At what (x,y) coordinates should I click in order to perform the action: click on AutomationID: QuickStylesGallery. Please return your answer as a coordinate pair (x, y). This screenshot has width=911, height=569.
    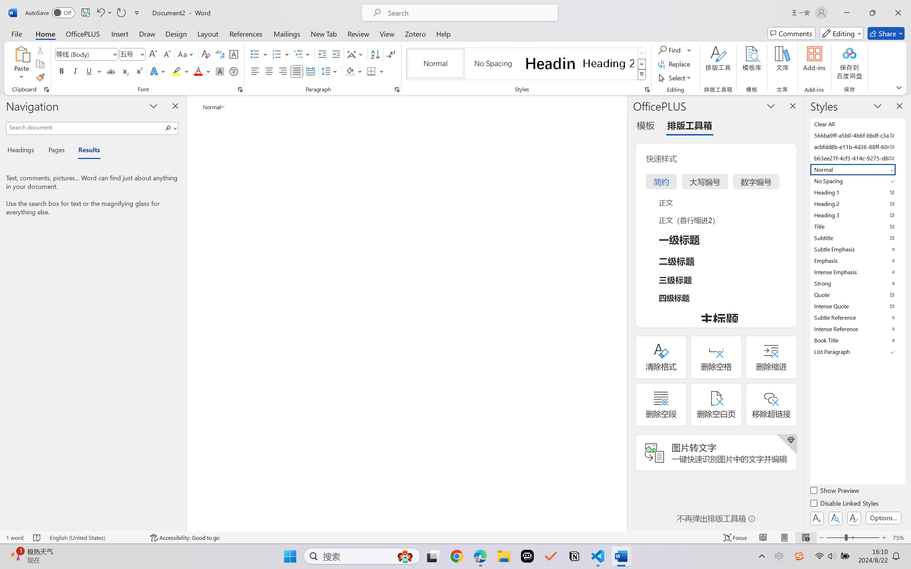
    Looking at the image, I should click on (527, 64).